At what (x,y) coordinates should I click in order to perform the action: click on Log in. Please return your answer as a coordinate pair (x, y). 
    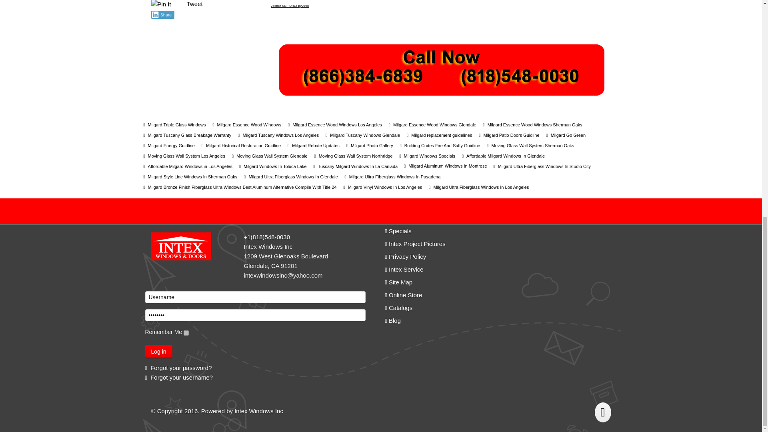
    Looking at the image, I should click on (158, 351).